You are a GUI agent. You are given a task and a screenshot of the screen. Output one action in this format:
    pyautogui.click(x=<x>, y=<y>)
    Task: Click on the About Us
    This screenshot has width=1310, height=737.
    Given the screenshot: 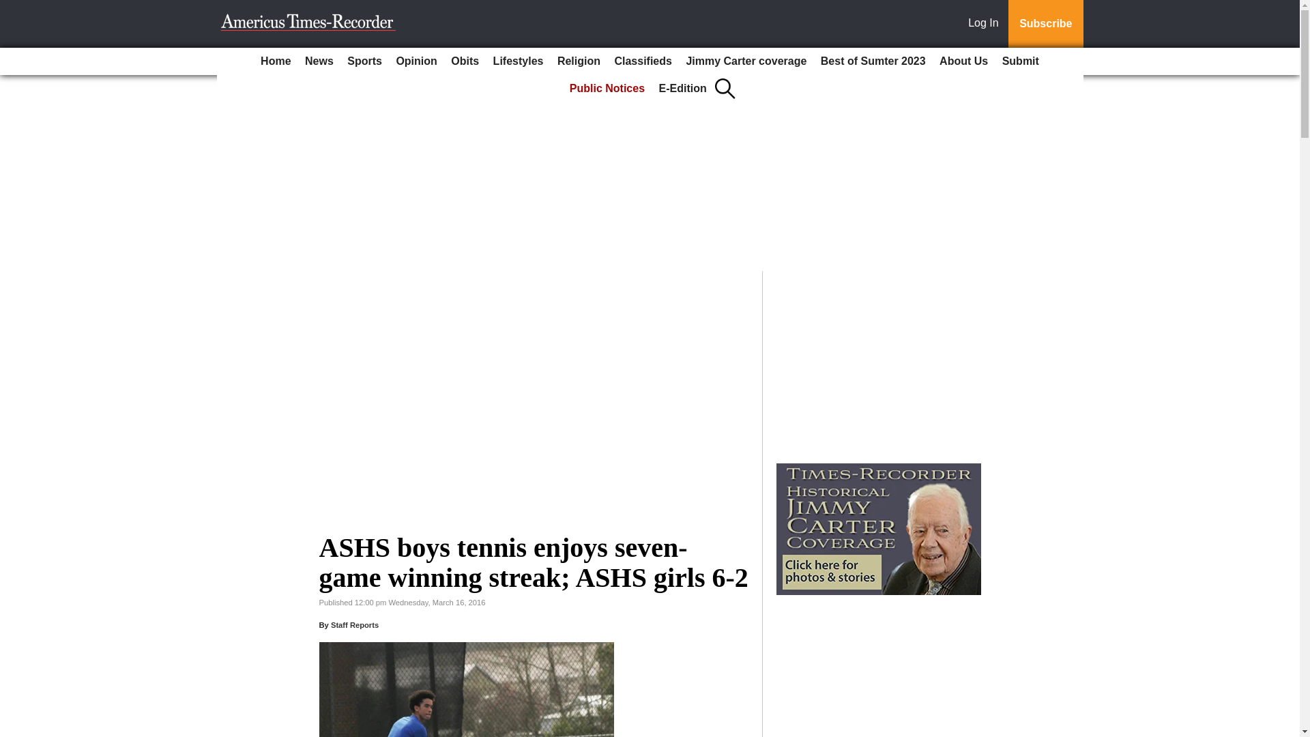 What is the action you would take?
    pyautogui.click(x=963, y=61)
    